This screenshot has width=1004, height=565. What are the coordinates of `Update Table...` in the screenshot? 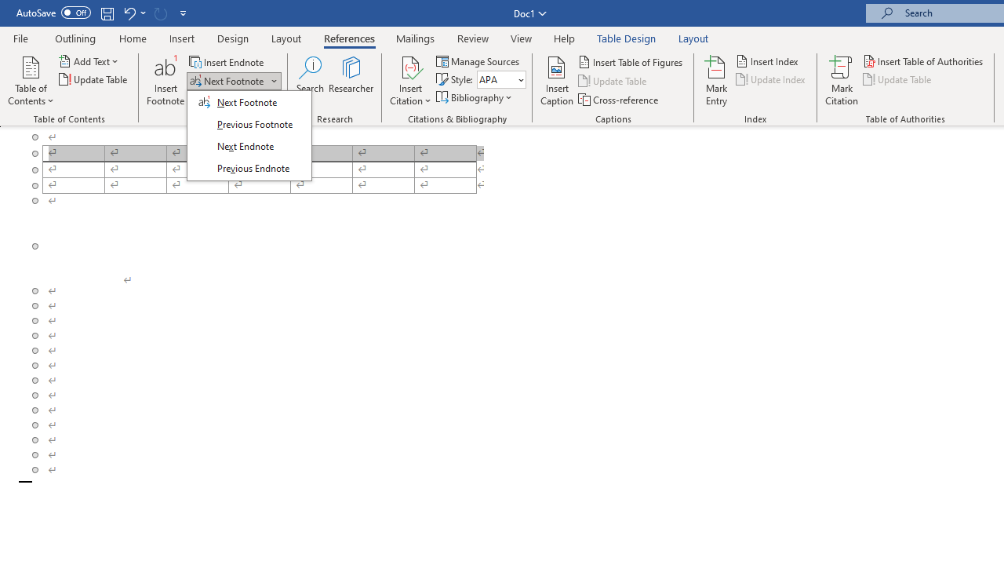 It's located at (94, 80).